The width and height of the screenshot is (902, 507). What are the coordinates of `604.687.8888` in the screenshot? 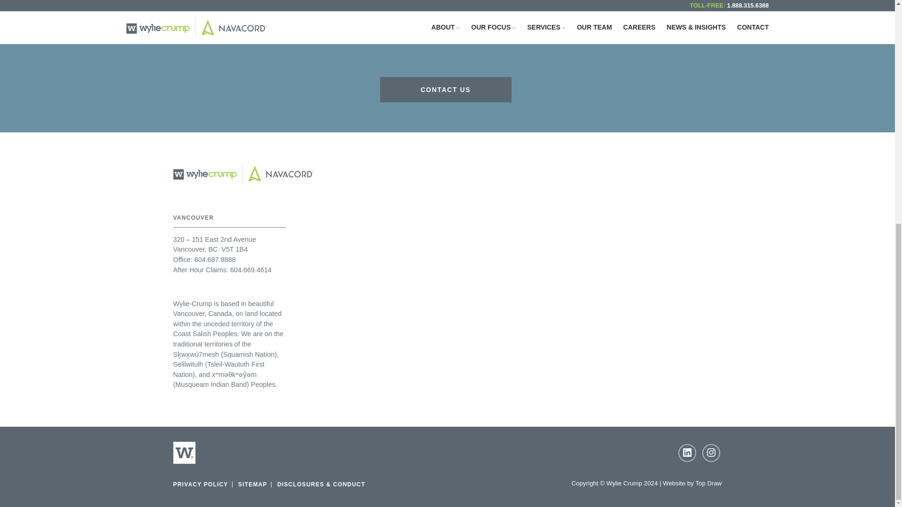 It's located at (215, 259).